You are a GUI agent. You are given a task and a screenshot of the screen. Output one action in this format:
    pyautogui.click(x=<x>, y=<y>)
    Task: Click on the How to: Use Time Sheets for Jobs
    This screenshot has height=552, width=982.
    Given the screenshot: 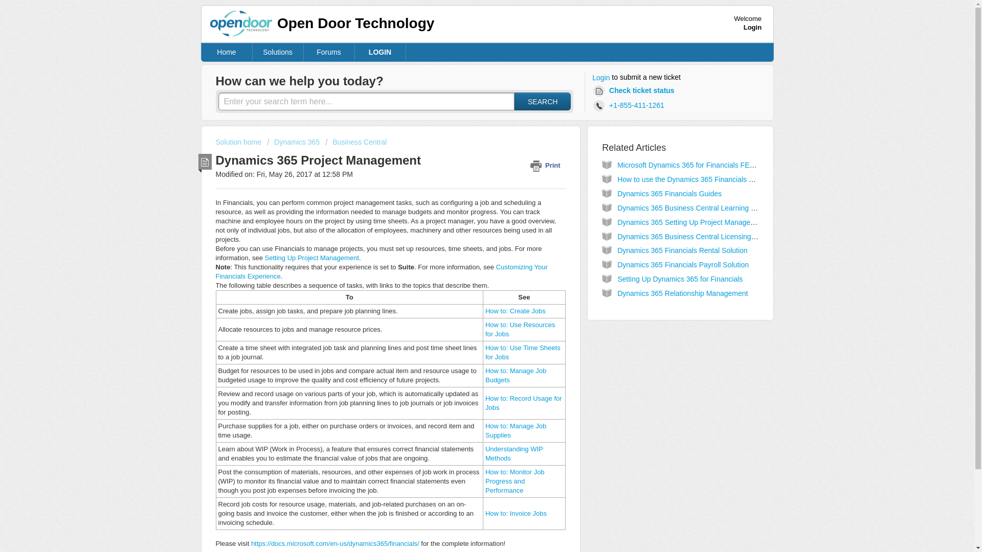 What is the action you would take?
    pyautogui.click(x=523, y=352)
    